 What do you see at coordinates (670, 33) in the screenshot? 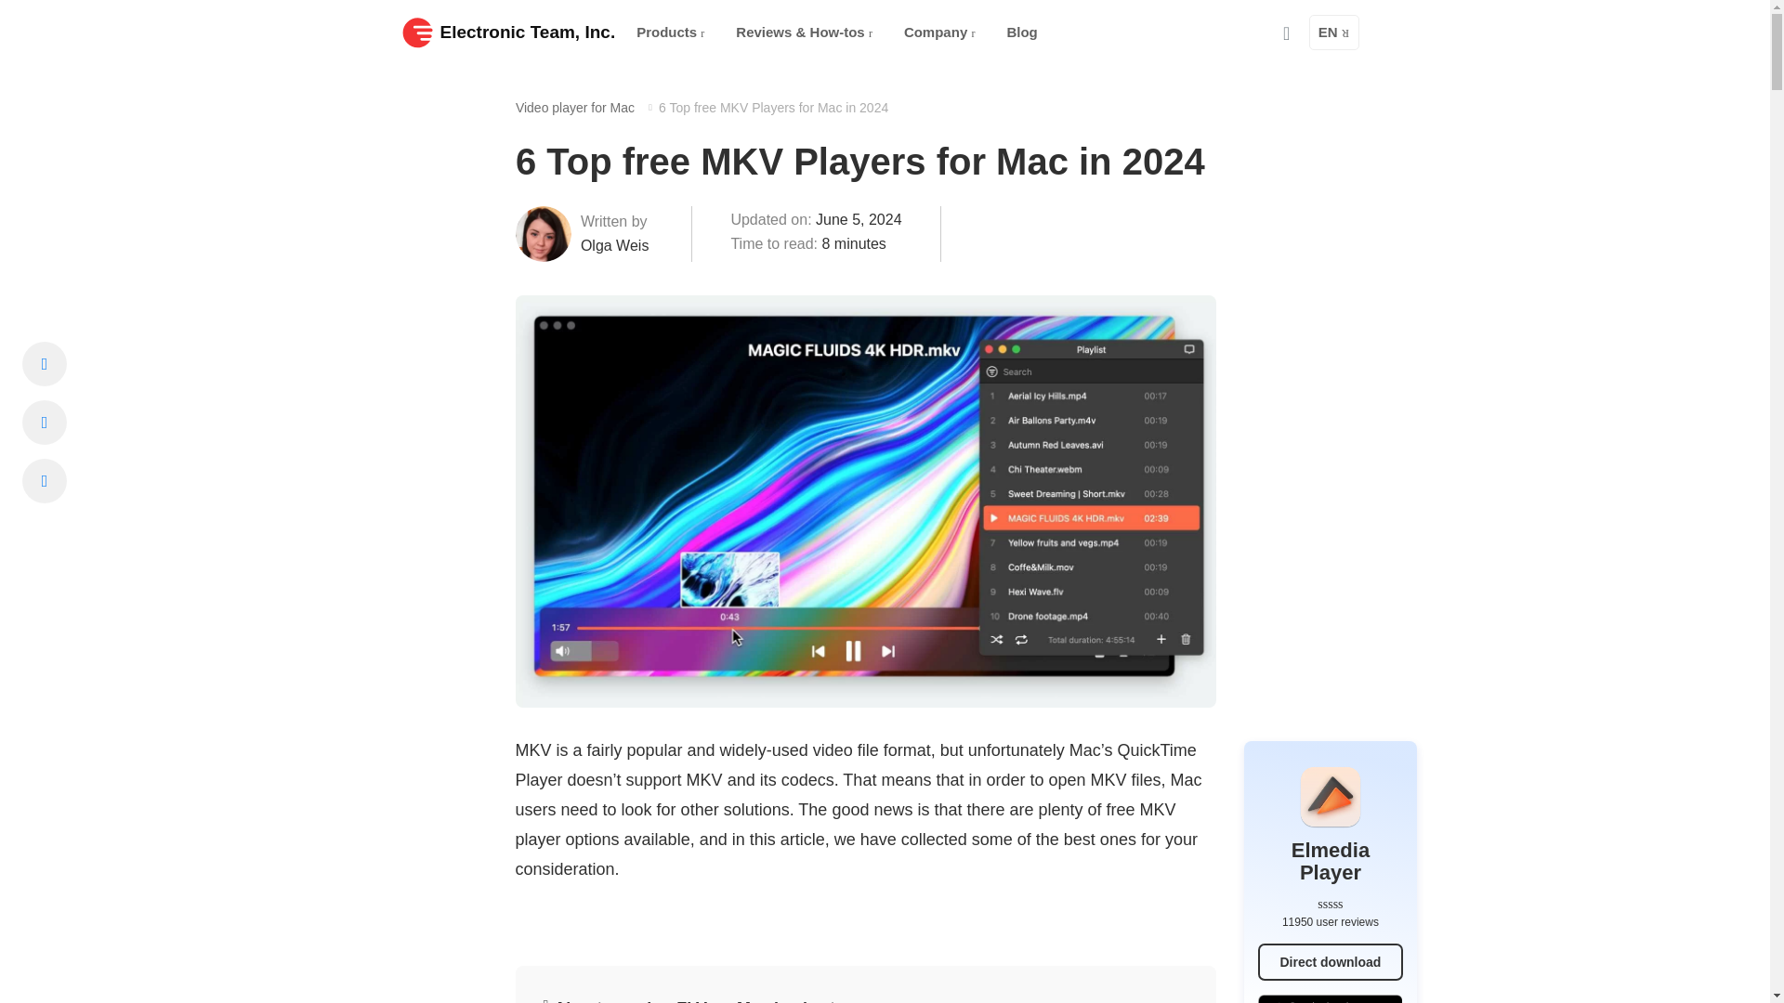
I see `Products` at bounding box center [670, 33].